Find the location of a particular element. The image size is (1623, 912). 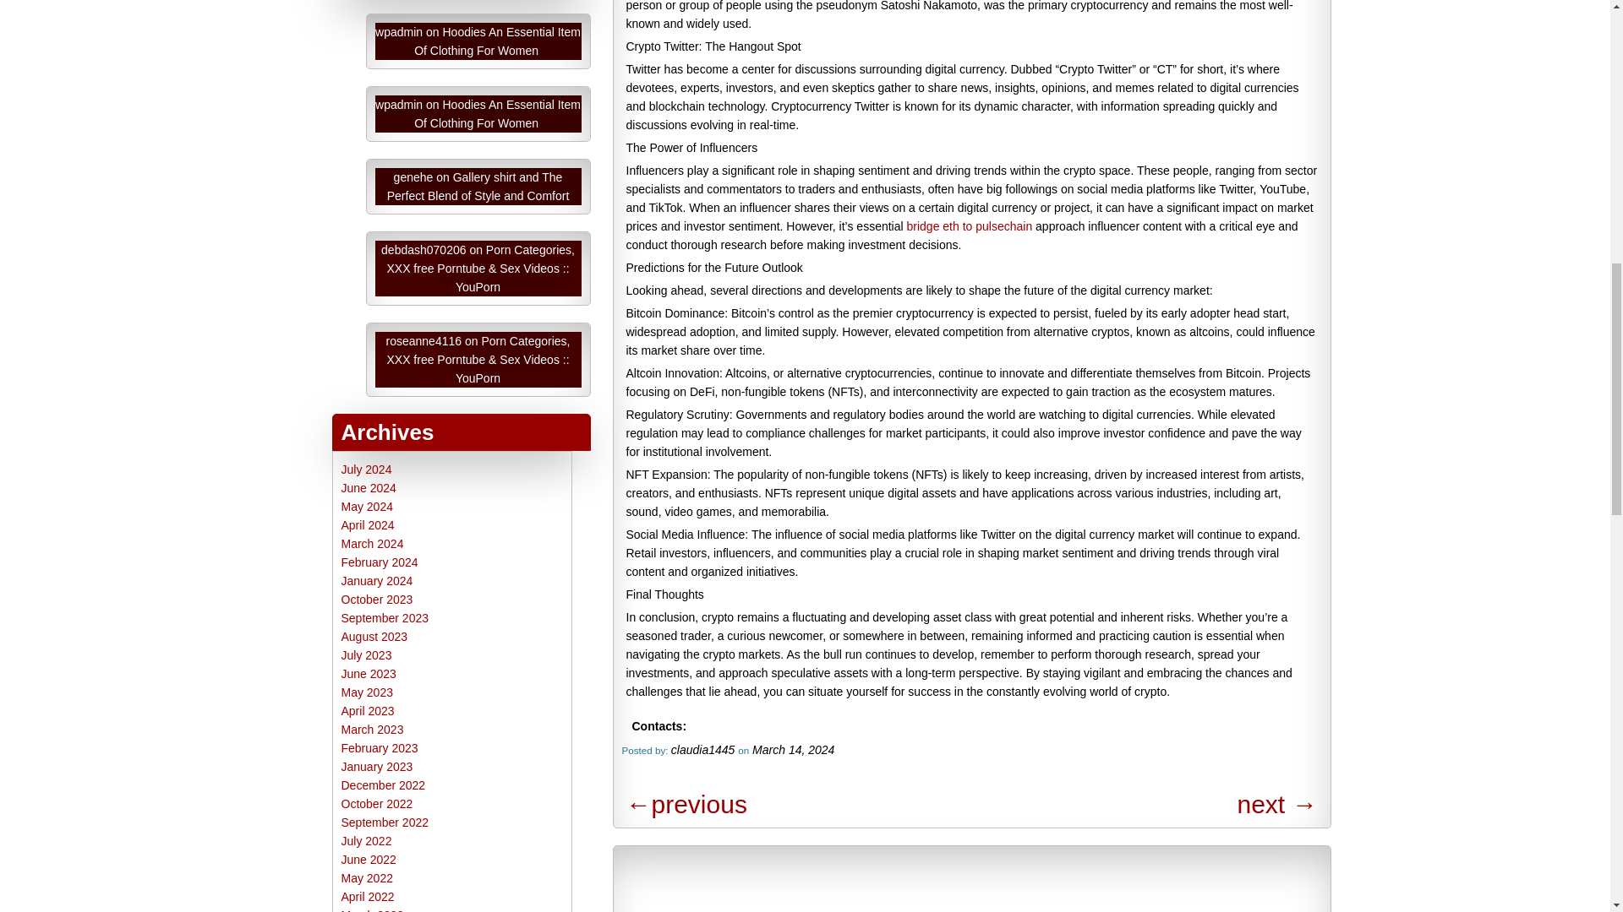

Hoodies An Essential Item Of Clothing For Women  is located at coordinates (497, 113).